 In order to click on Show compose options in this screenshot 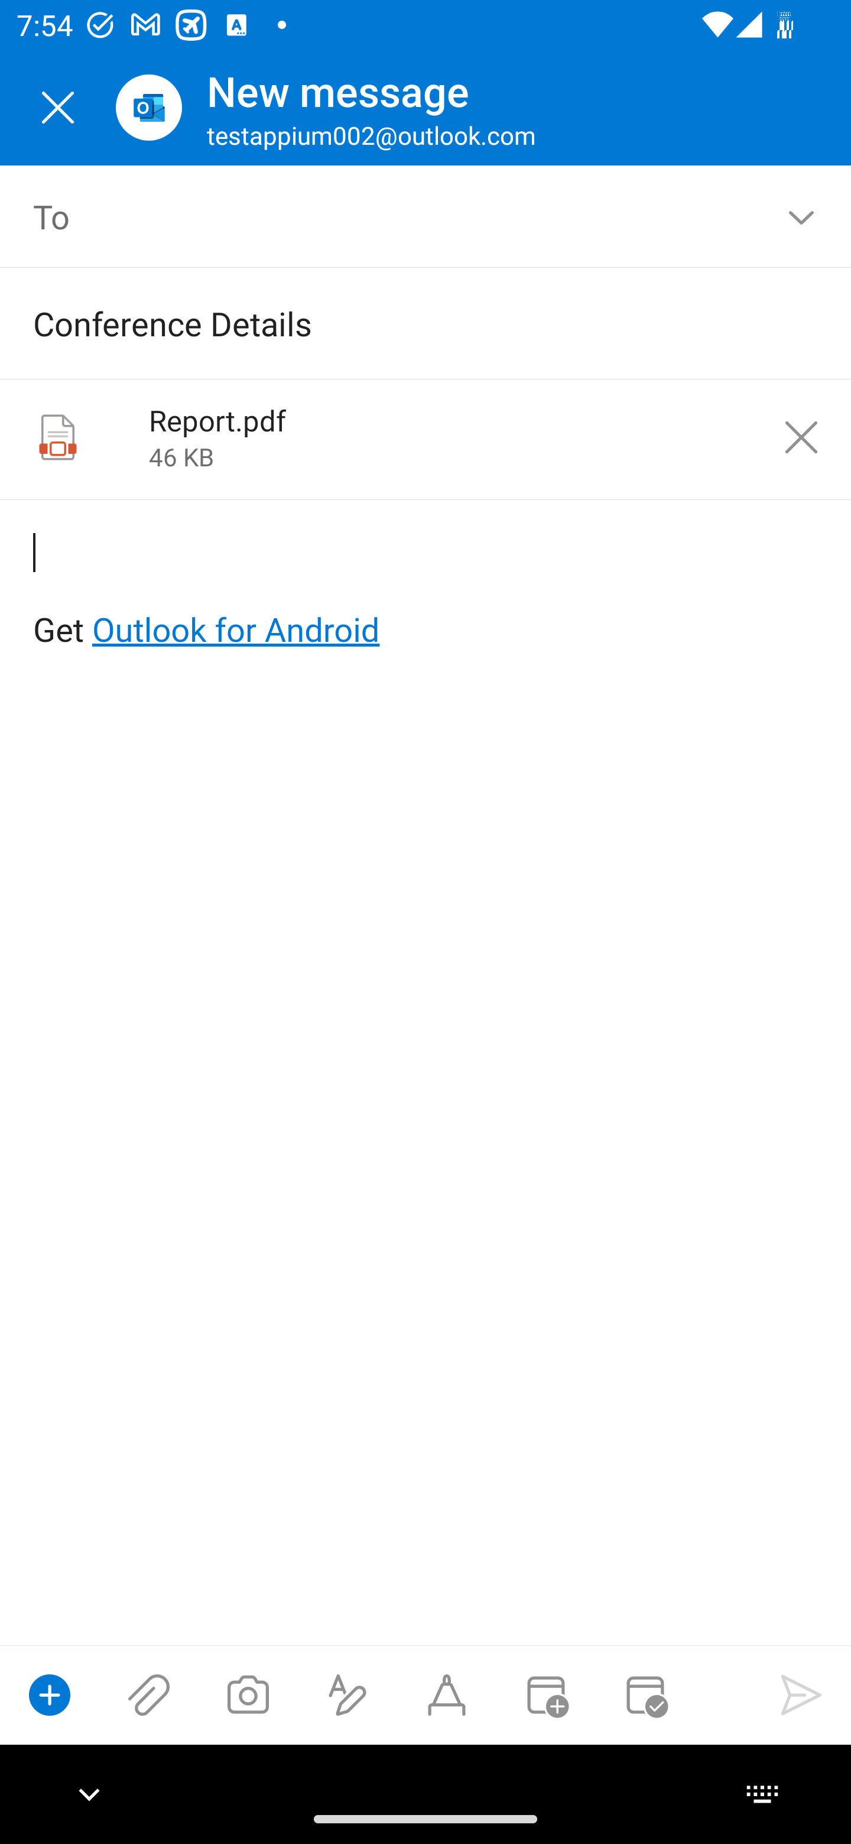, I will do `click(50, 1694)`.